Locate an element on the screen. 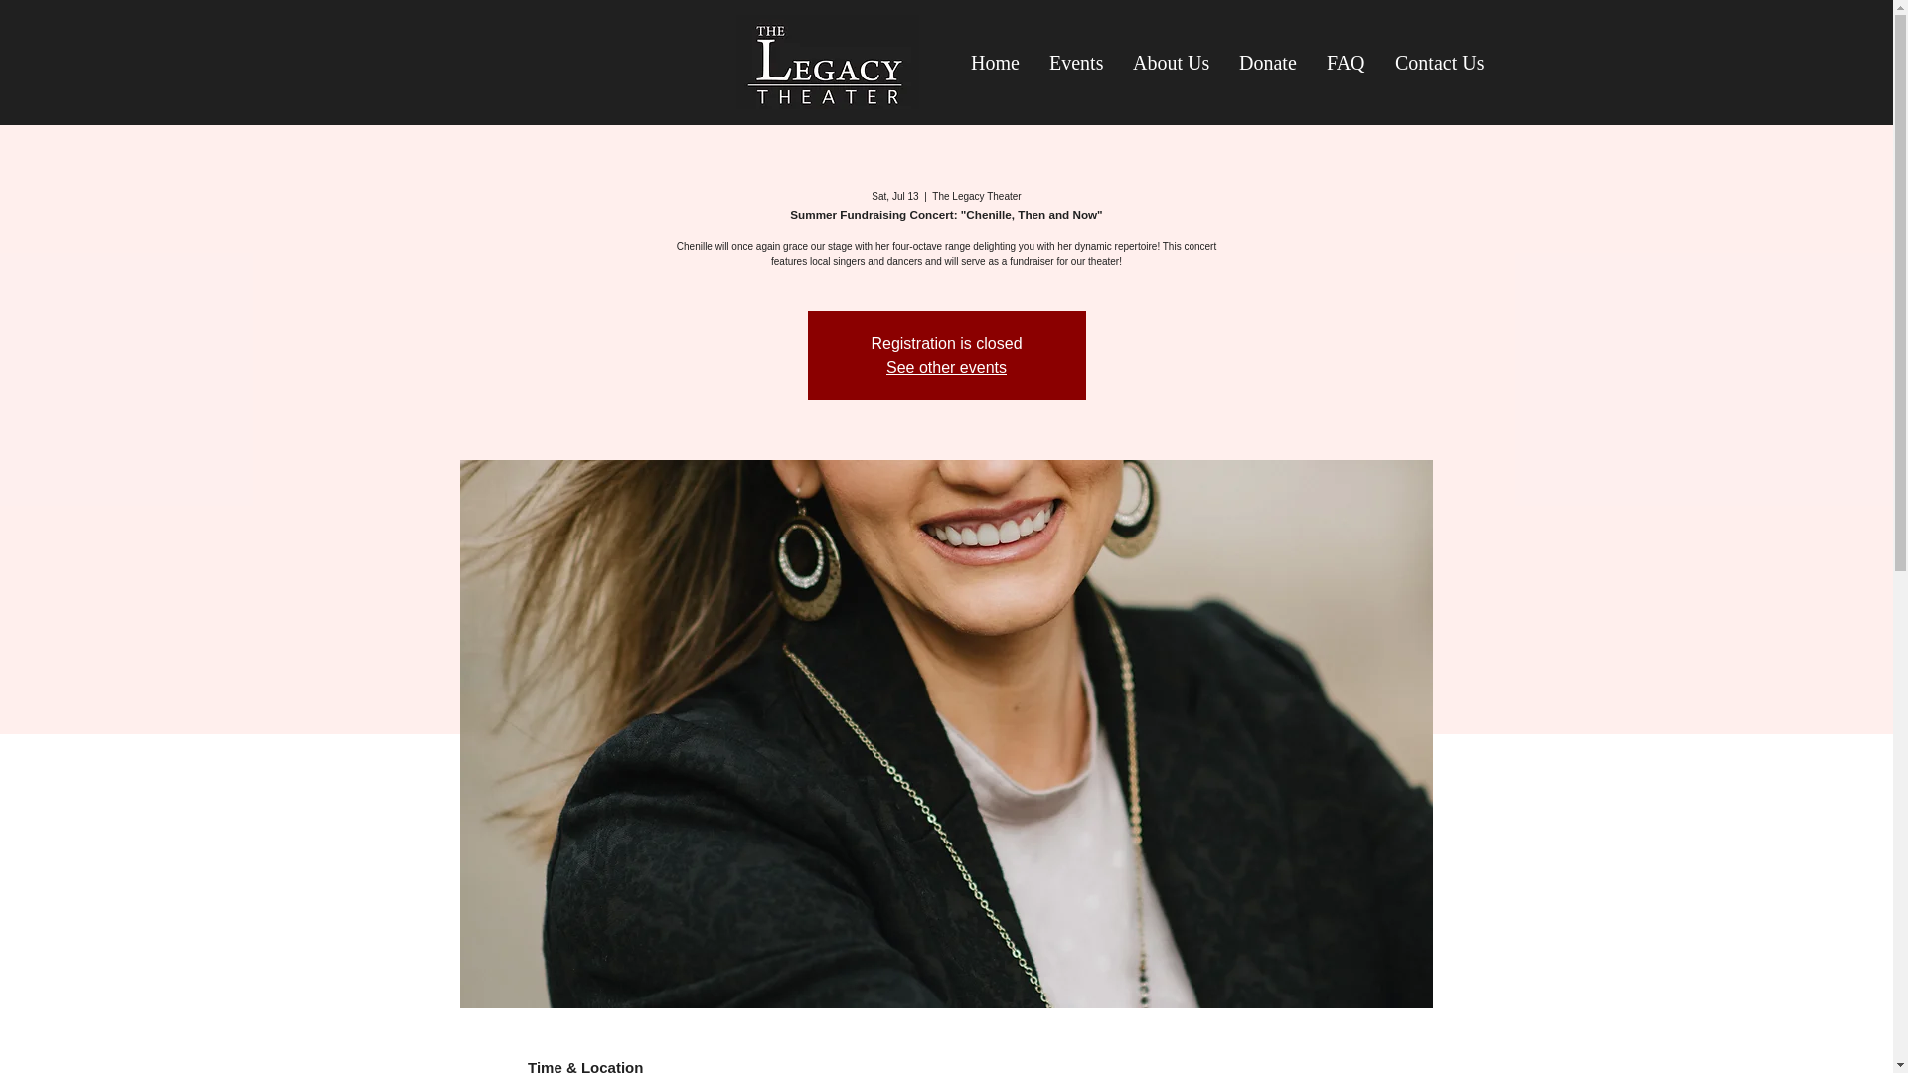  FAQ is located at coordinates (1346, 62).